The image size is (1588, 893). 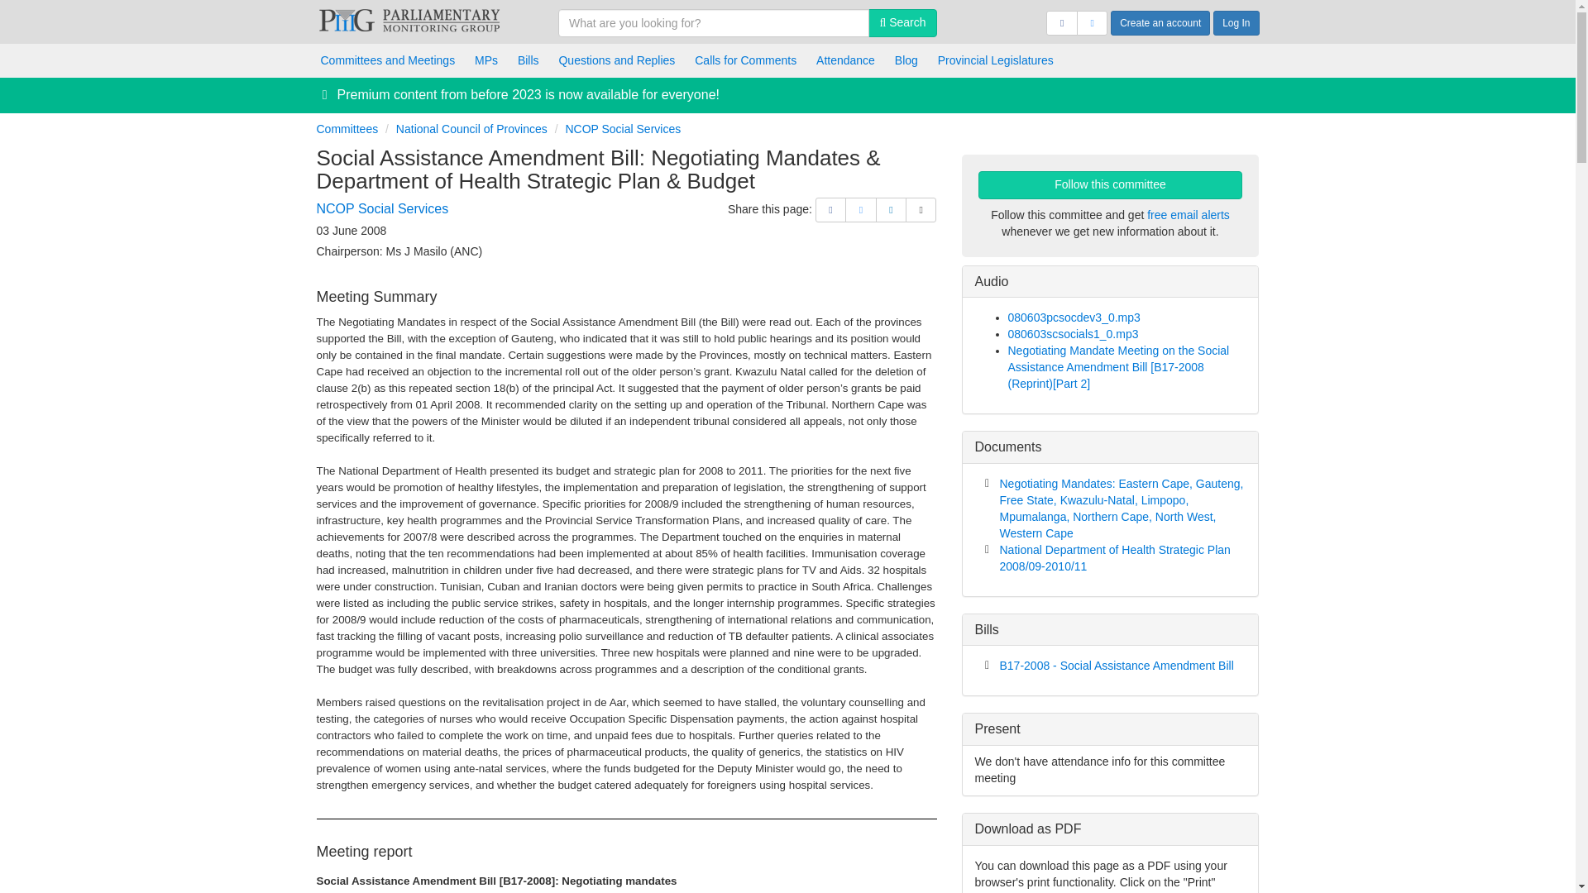 What do you see at coordinates (623, 129) in the screenshot?
I see `NCOP Social Services` at bounding box center [623, 129].